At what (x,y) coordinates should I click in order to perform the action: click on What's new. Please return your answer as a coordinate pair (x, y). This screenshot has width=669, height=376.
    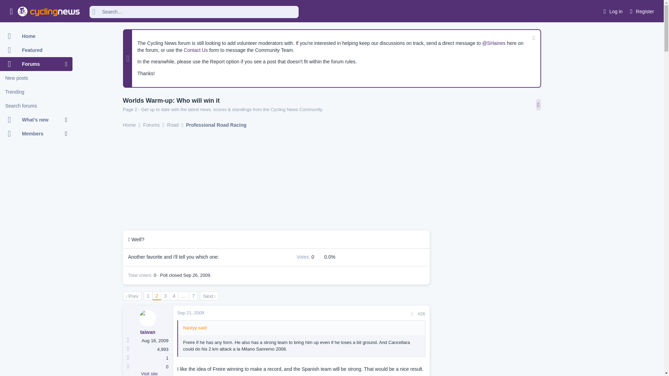
    Looking at the image, I should click on (32, 120).